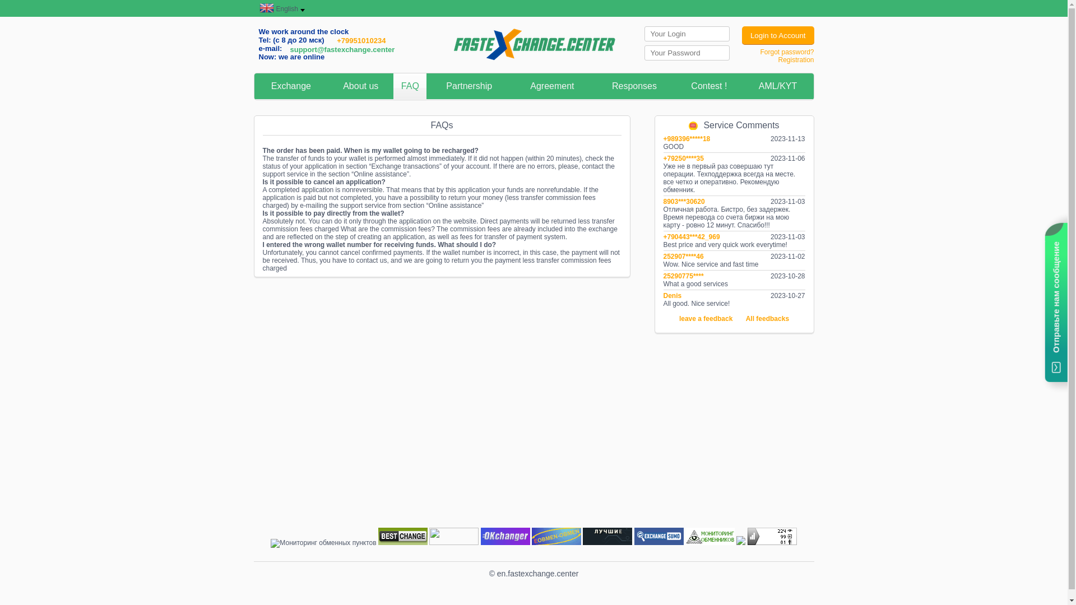  I want to click on Contest !, so click(709, 86).